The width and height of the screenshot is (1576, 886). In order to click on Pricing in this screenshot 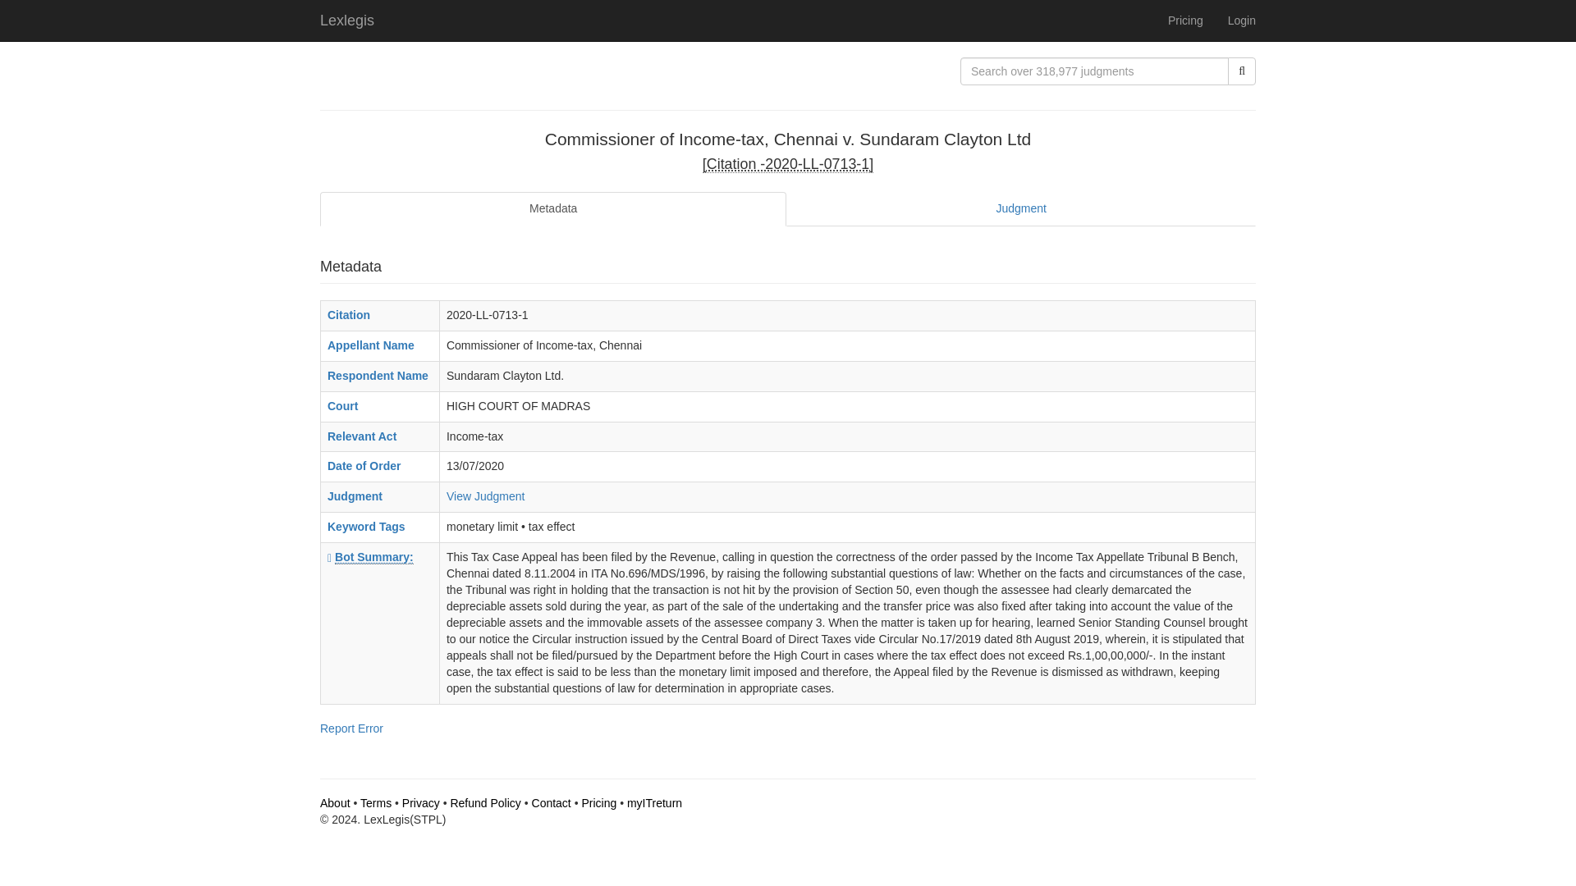, I will do `click(1185, 20)`.